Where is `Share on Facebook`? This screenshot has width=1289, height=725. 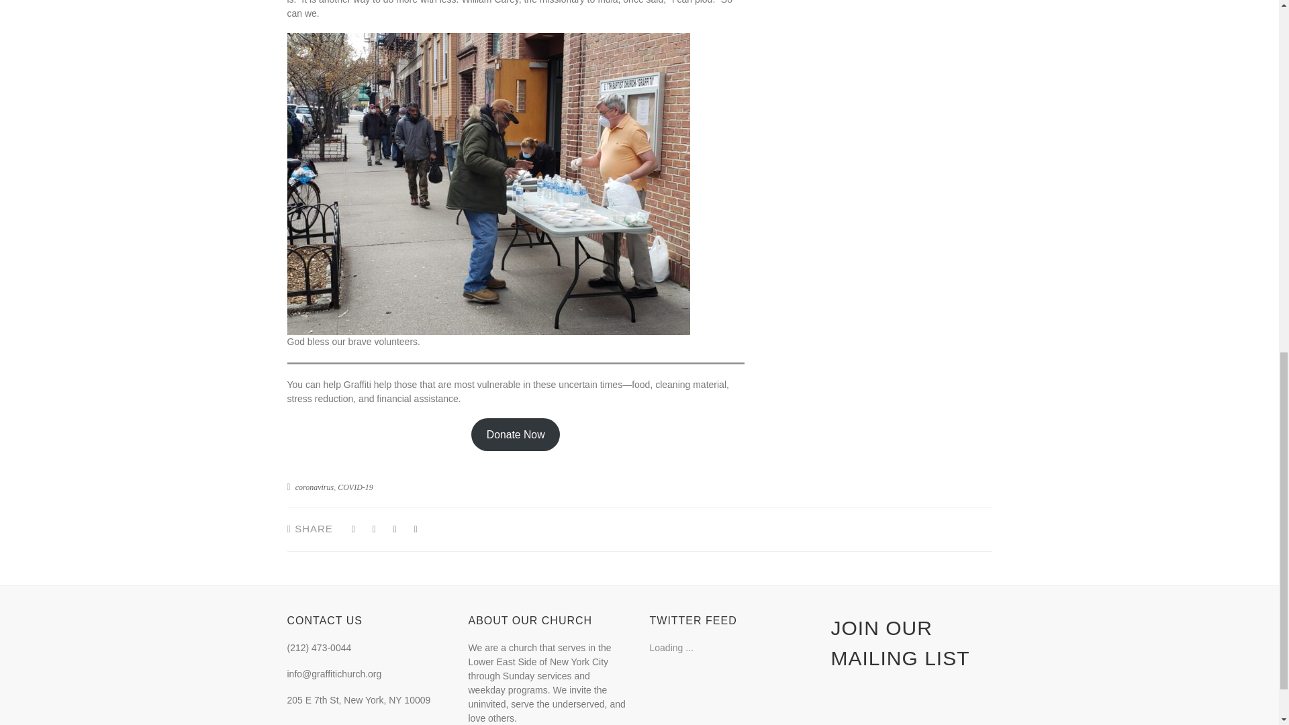 Share on Facebook is located at coordinates (353, 529).